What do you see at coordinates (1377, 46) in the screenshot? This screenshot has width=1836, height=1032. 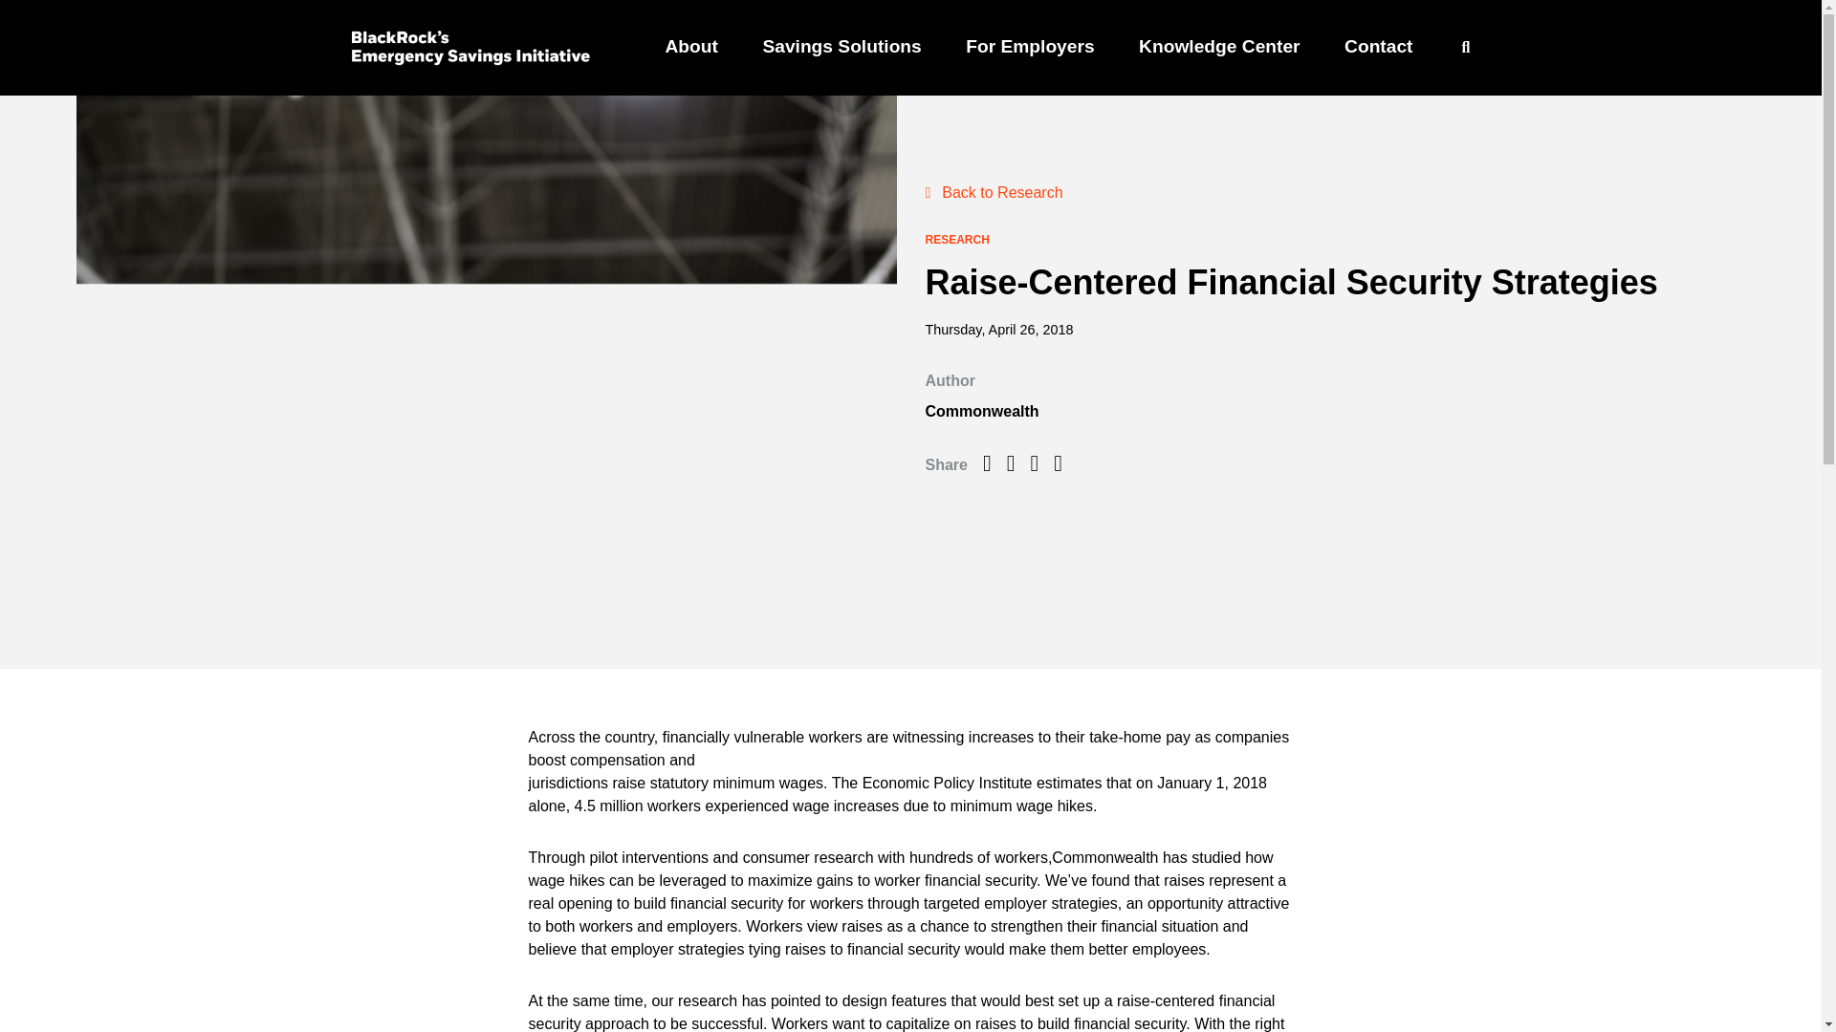 I see `Contact` at bounding box center [1377, 46].